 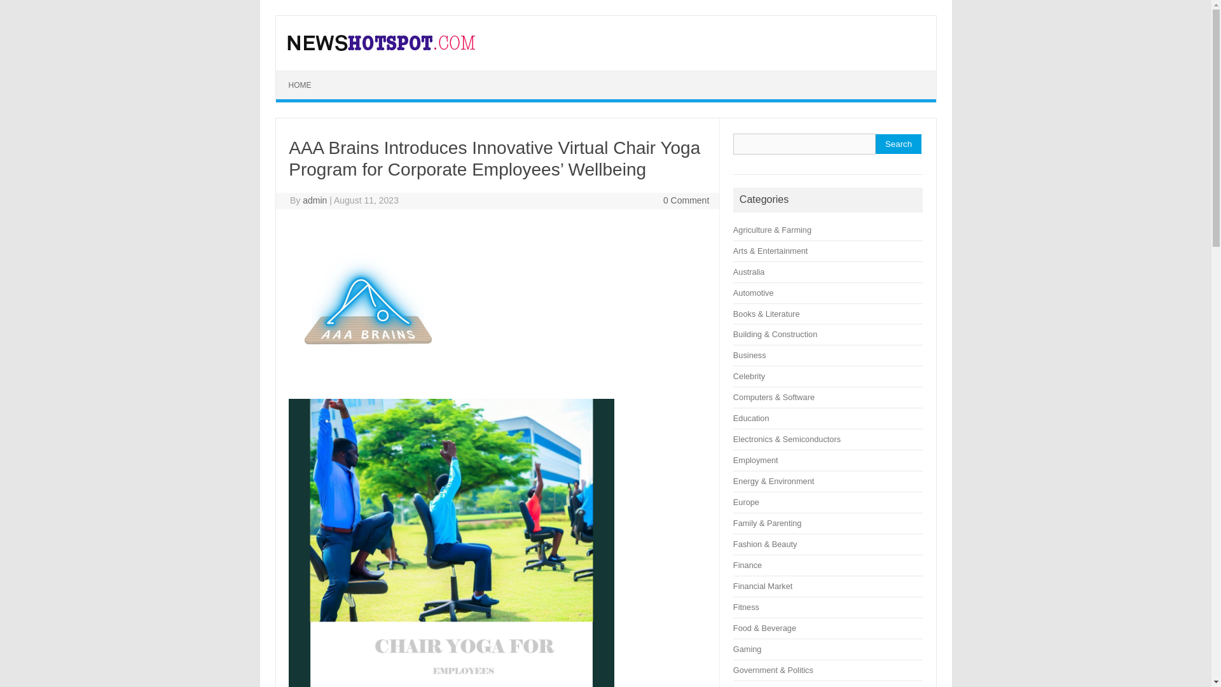 What do you see at coordinates (749, 377) in the screenshot?
I see `Celebrity` at bounding box center [749, 377].